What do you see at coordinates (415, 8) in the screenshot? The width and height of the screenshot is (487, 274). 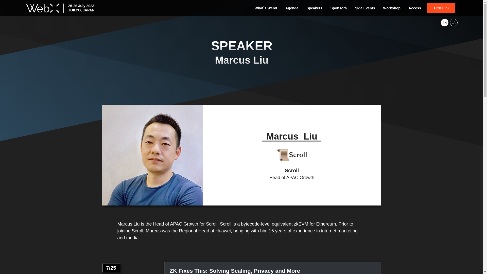 I see `Access` at bounding box center [415, 8].